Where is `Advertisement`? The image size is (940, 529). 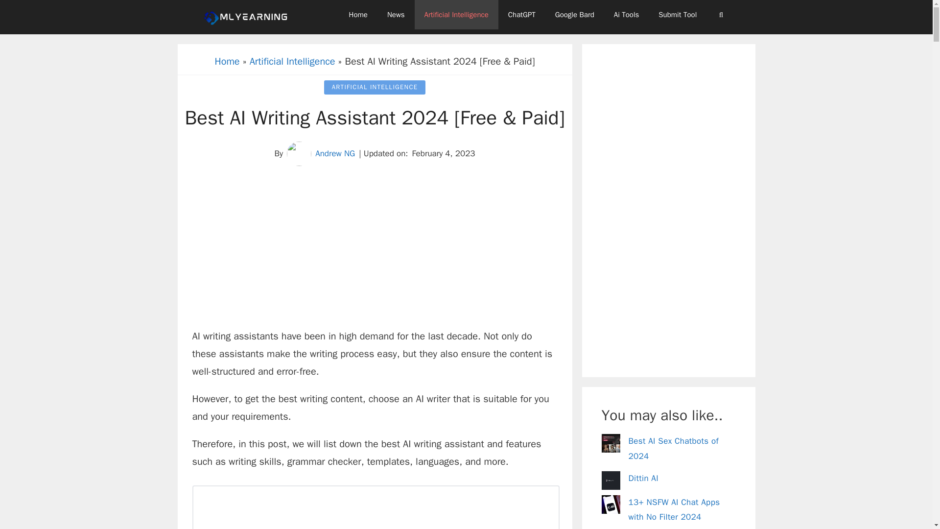
Advertisement is located at coordinates (374, 254).